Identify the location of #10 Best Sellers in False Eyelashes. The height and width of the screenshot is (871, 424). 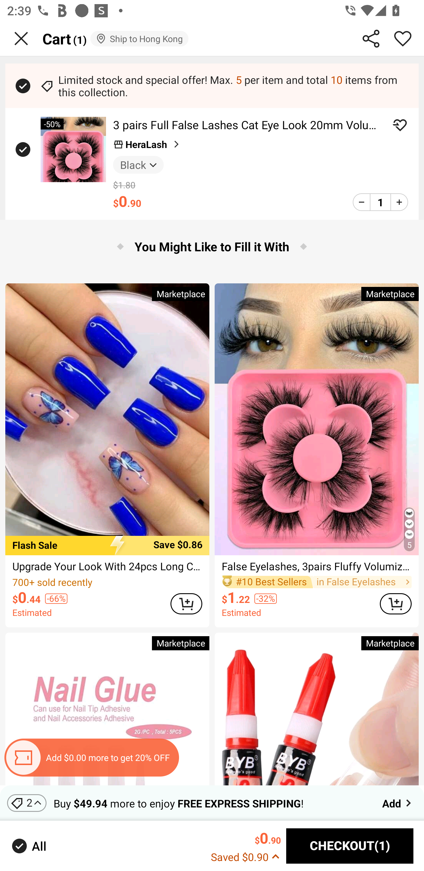
(317, 581).